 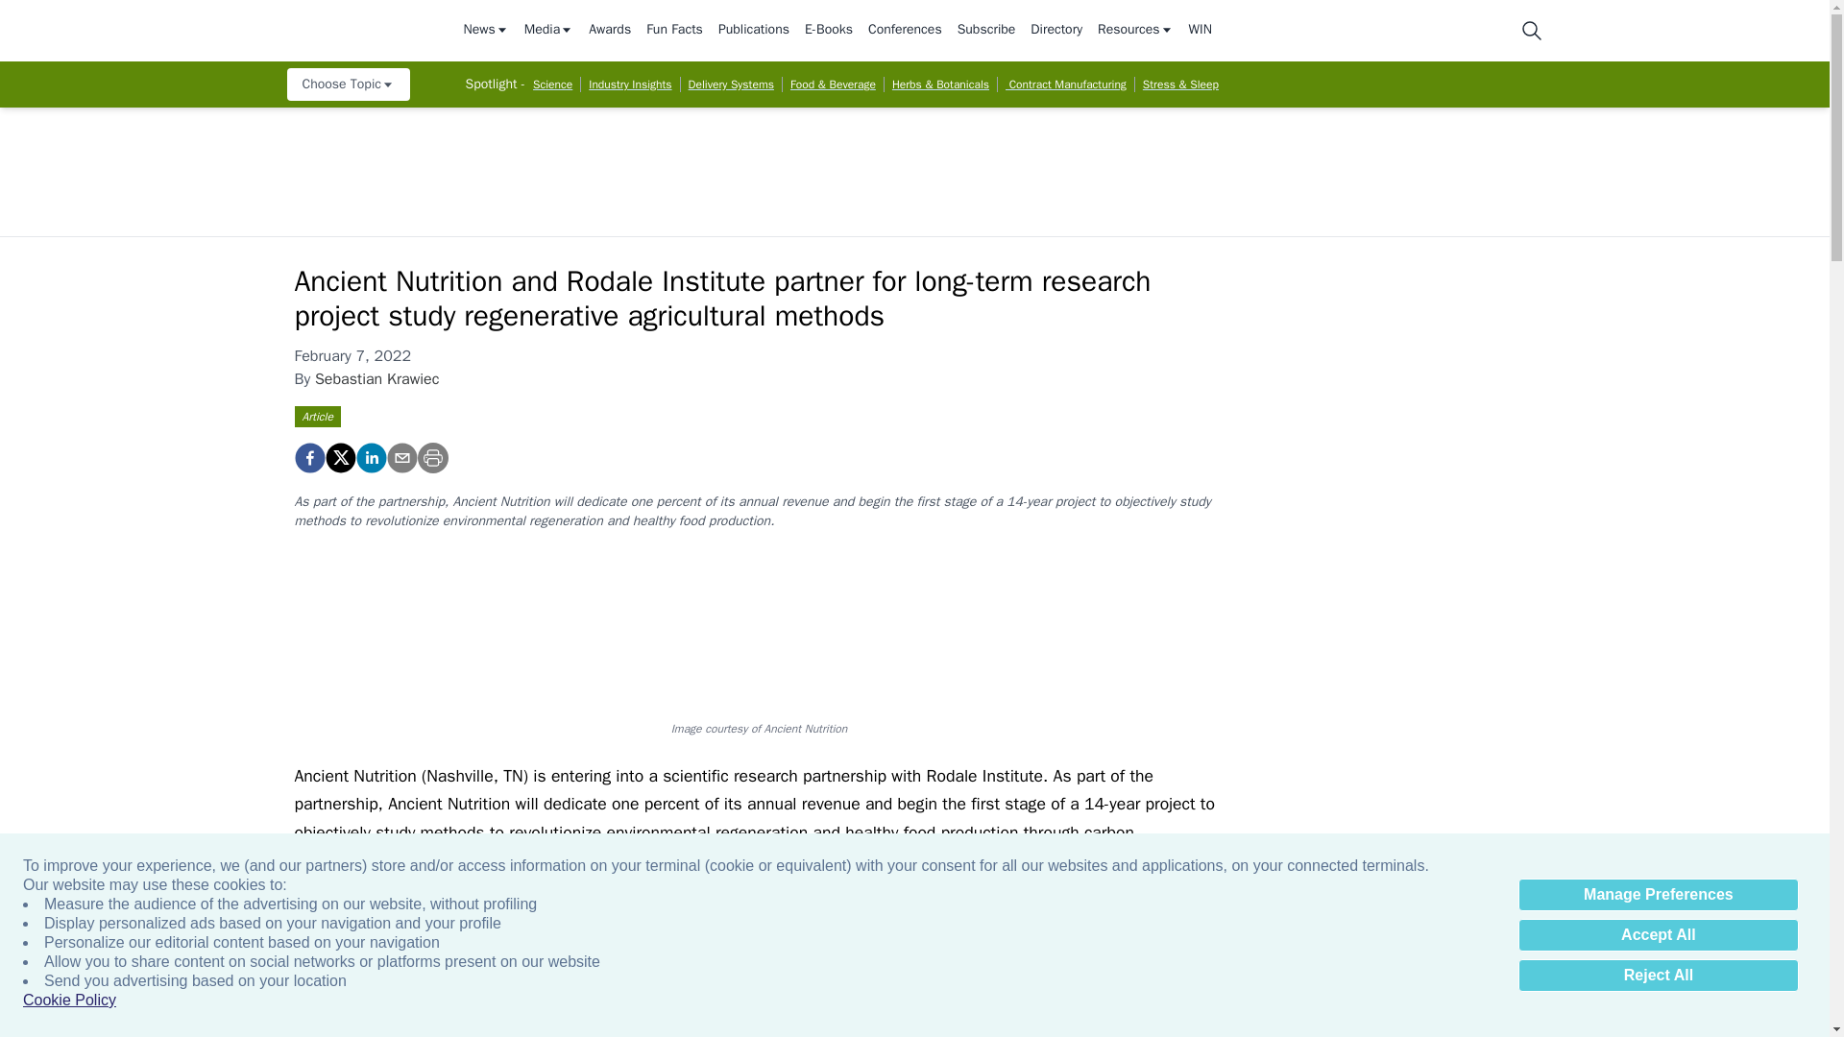 What do you see at coordinates (348, 84) in the screenshot?
I see `Choose Topic` at bounding box center [348, 84].